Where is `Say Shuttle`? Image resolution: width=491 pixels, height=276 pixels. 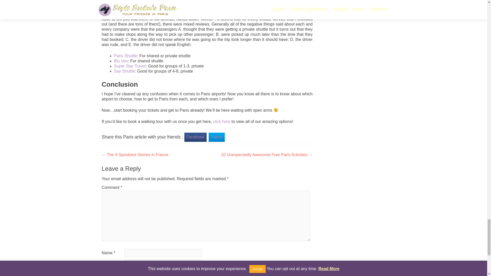 Say Shuttle is located at coordinates (124, 71).